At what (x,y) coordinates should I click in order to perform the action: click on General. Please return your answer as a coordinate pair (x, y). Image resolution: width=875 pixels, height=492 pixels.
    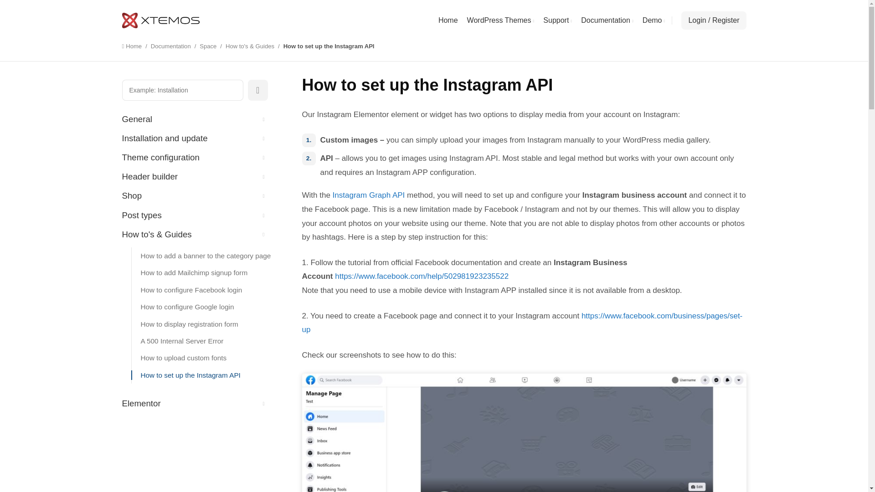
    Looking at the image, I should click on (195, 119).